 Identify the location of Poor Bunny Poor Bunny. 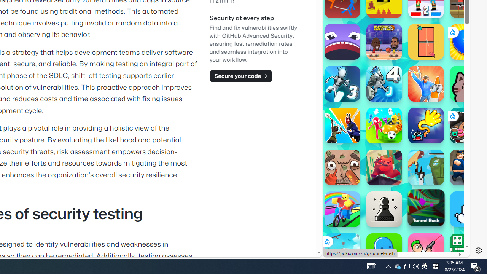
(468, 209).